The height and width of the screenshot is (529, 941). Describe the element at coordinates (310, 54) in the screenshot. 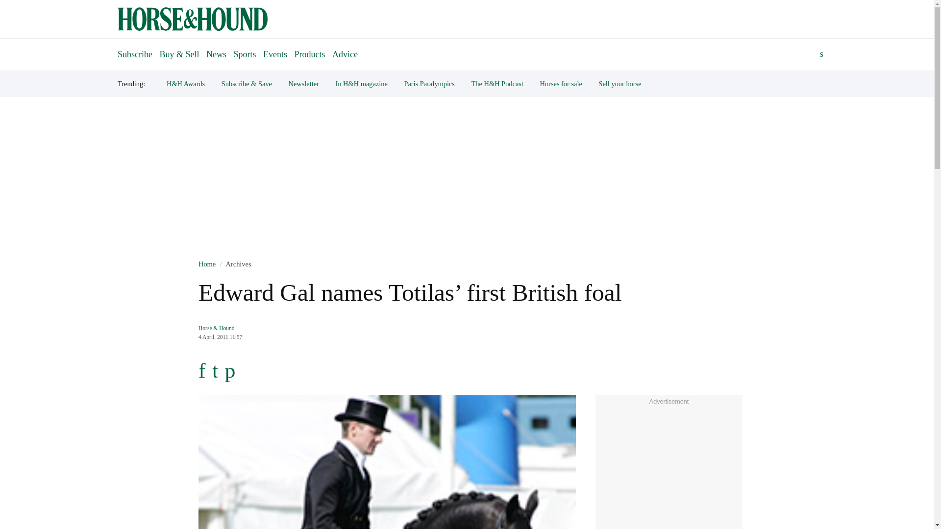

I see `Products` at that location.